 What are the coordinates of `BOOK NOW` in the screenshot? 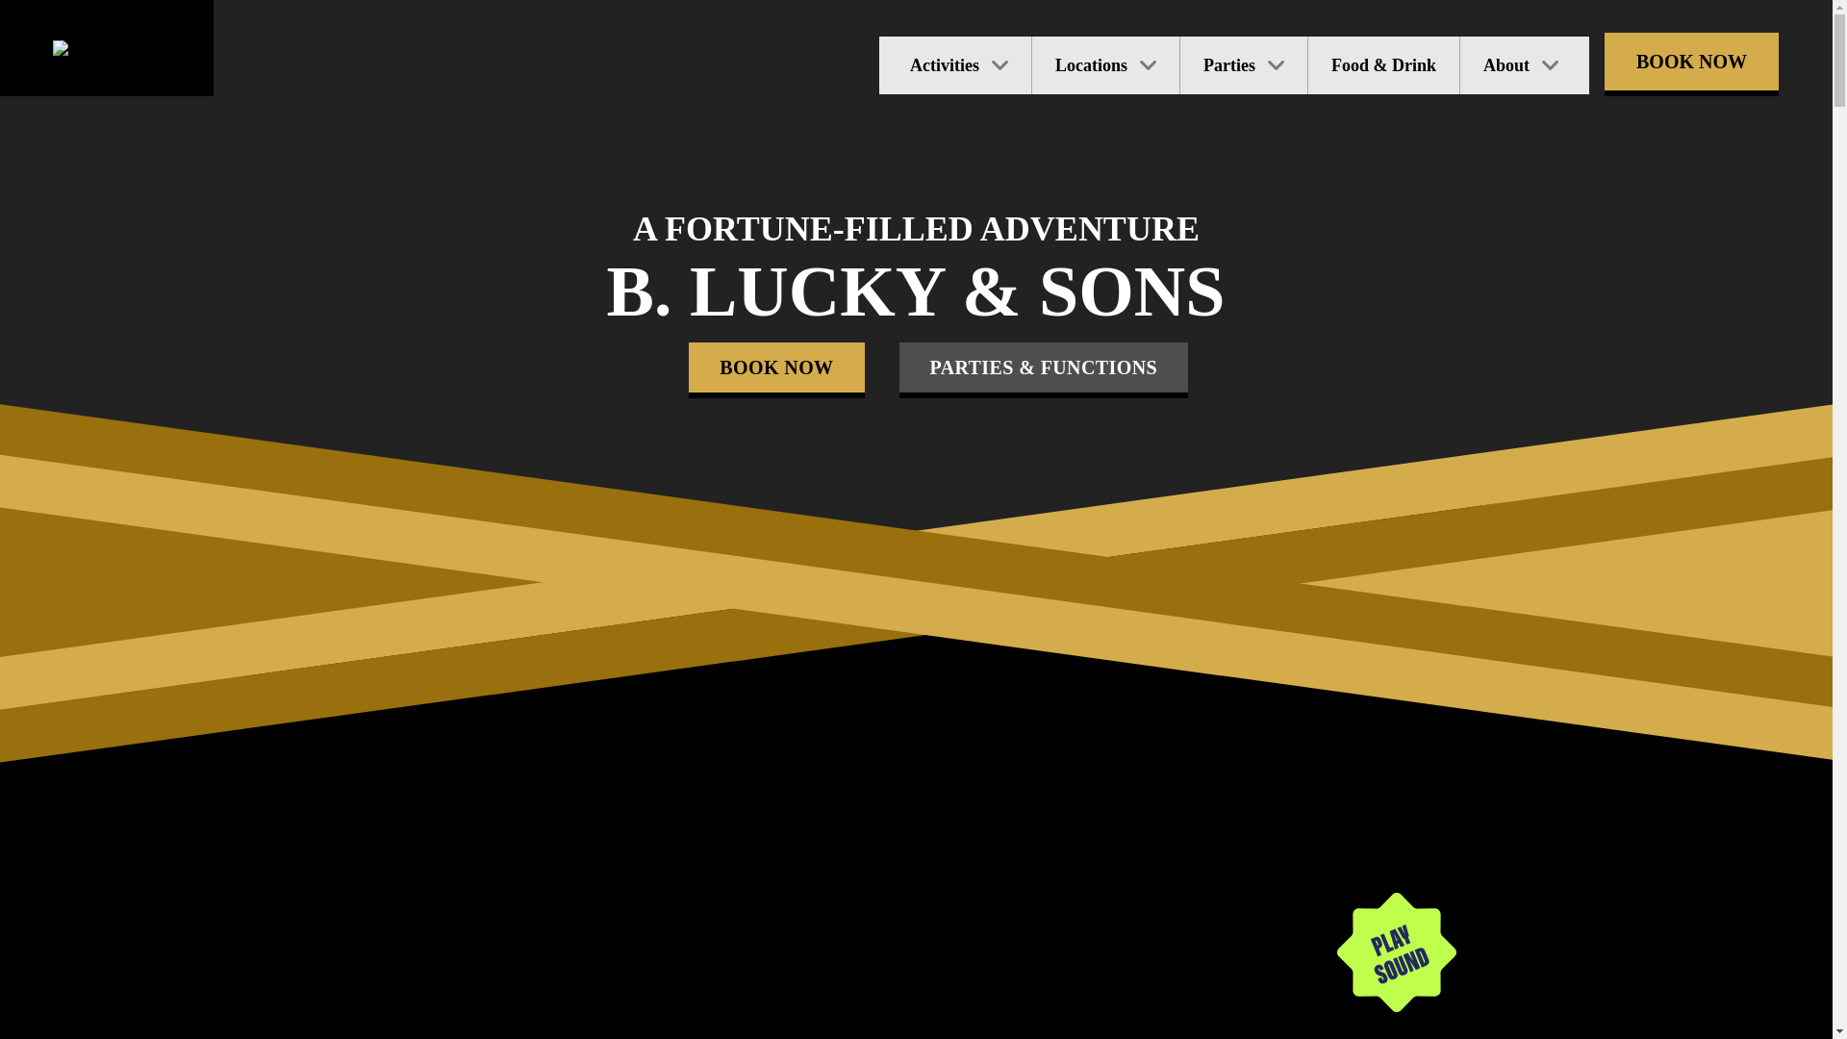 It's located at (776, 367).